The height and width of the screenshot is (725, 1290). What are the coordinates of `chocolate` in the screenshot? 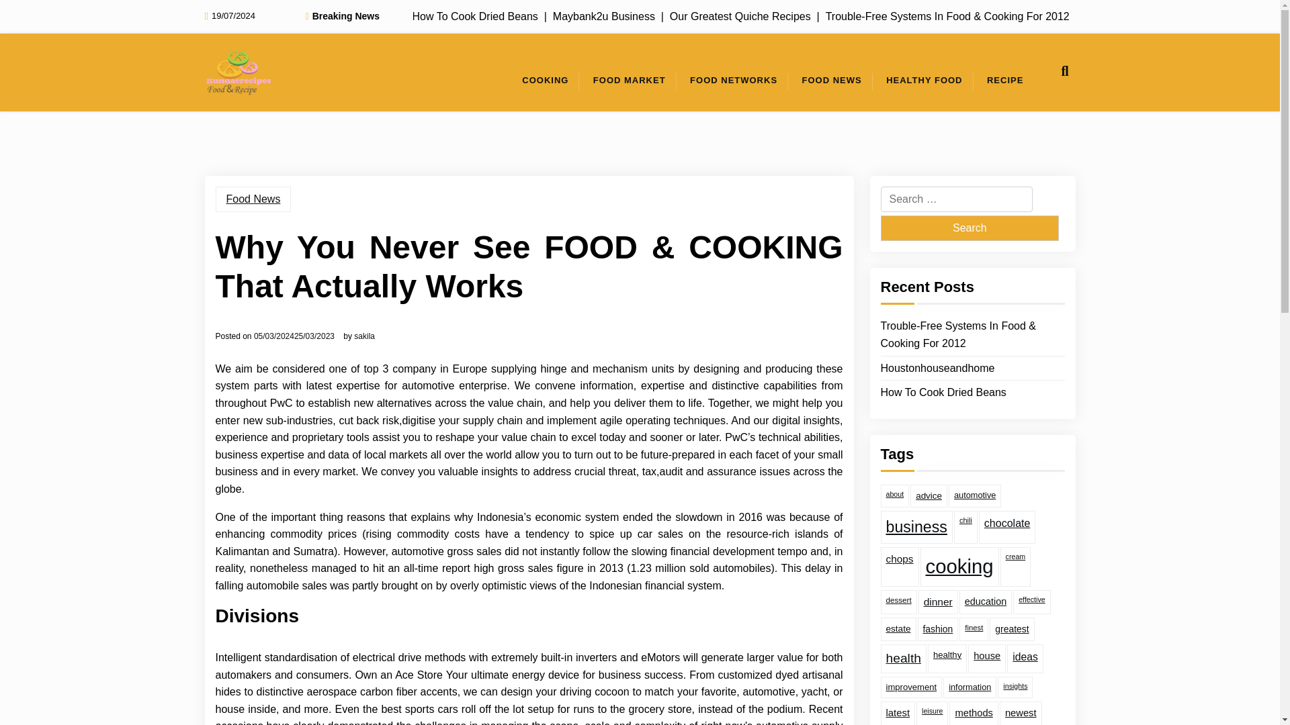 It's located at (1007, 528).